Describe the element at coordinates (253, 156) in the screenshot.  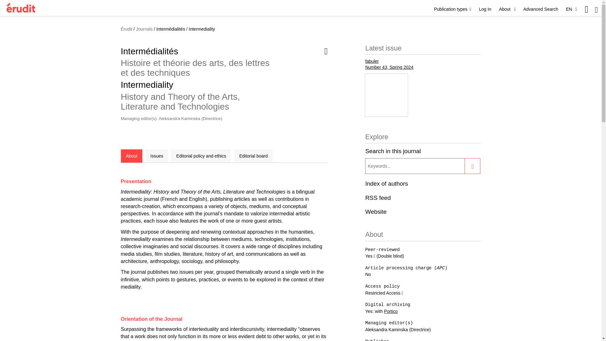
I see `Editorial board` at that location.